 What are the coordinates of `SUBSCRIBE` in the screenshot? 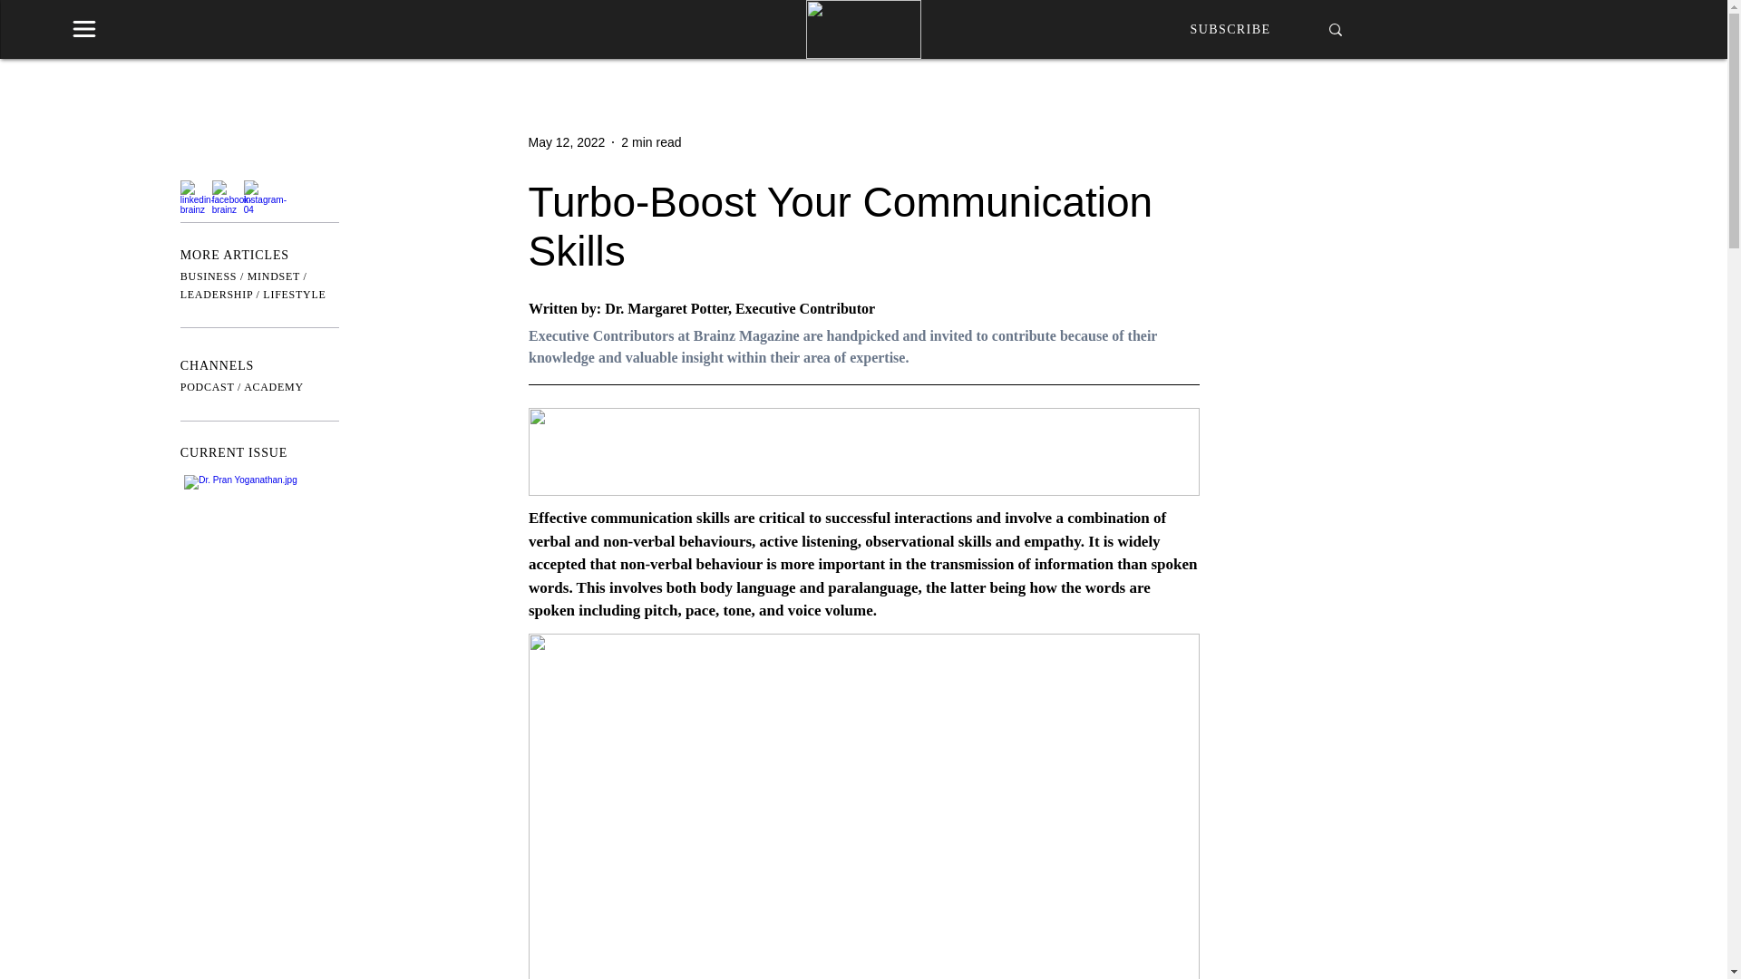 It's located at (1230, 27).